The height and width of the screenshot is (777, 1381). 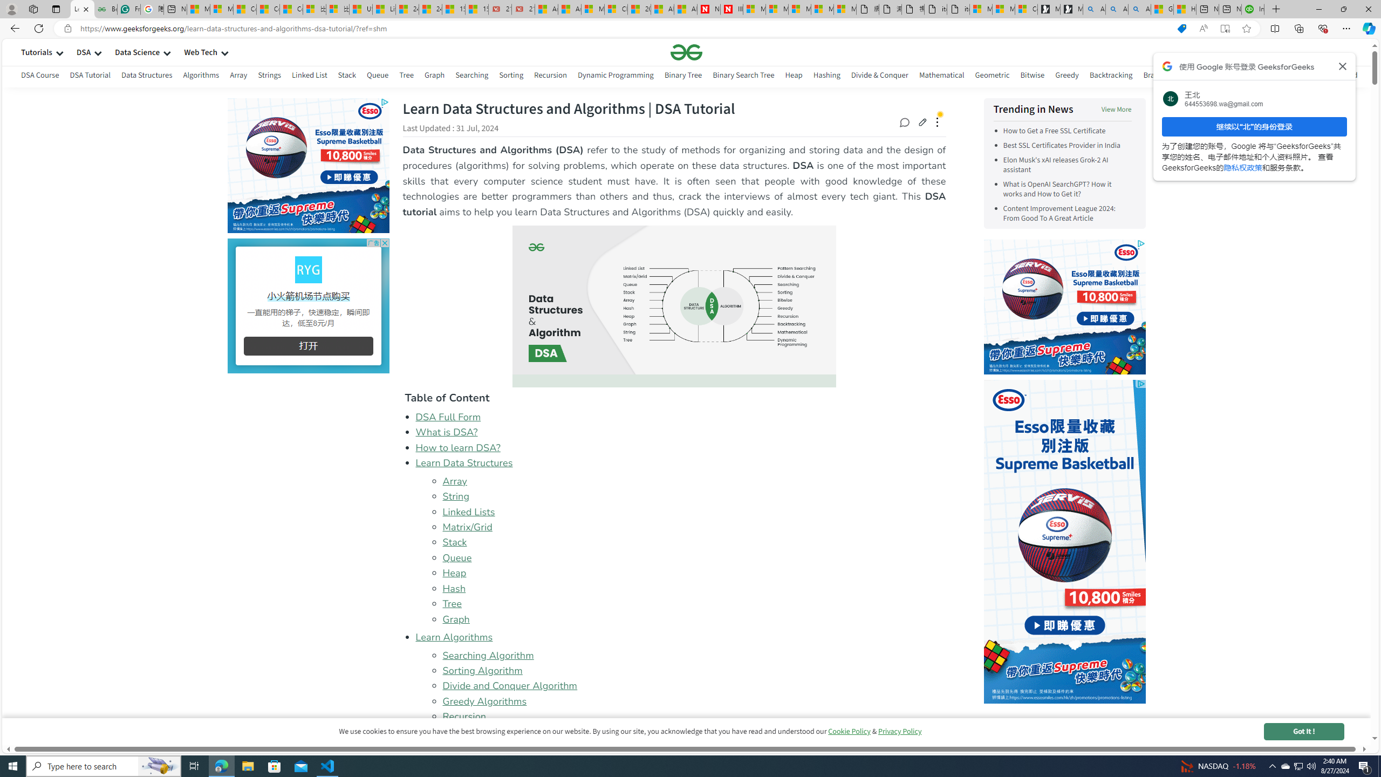 I want to click on Randomized, so click(x=1337, y=77).